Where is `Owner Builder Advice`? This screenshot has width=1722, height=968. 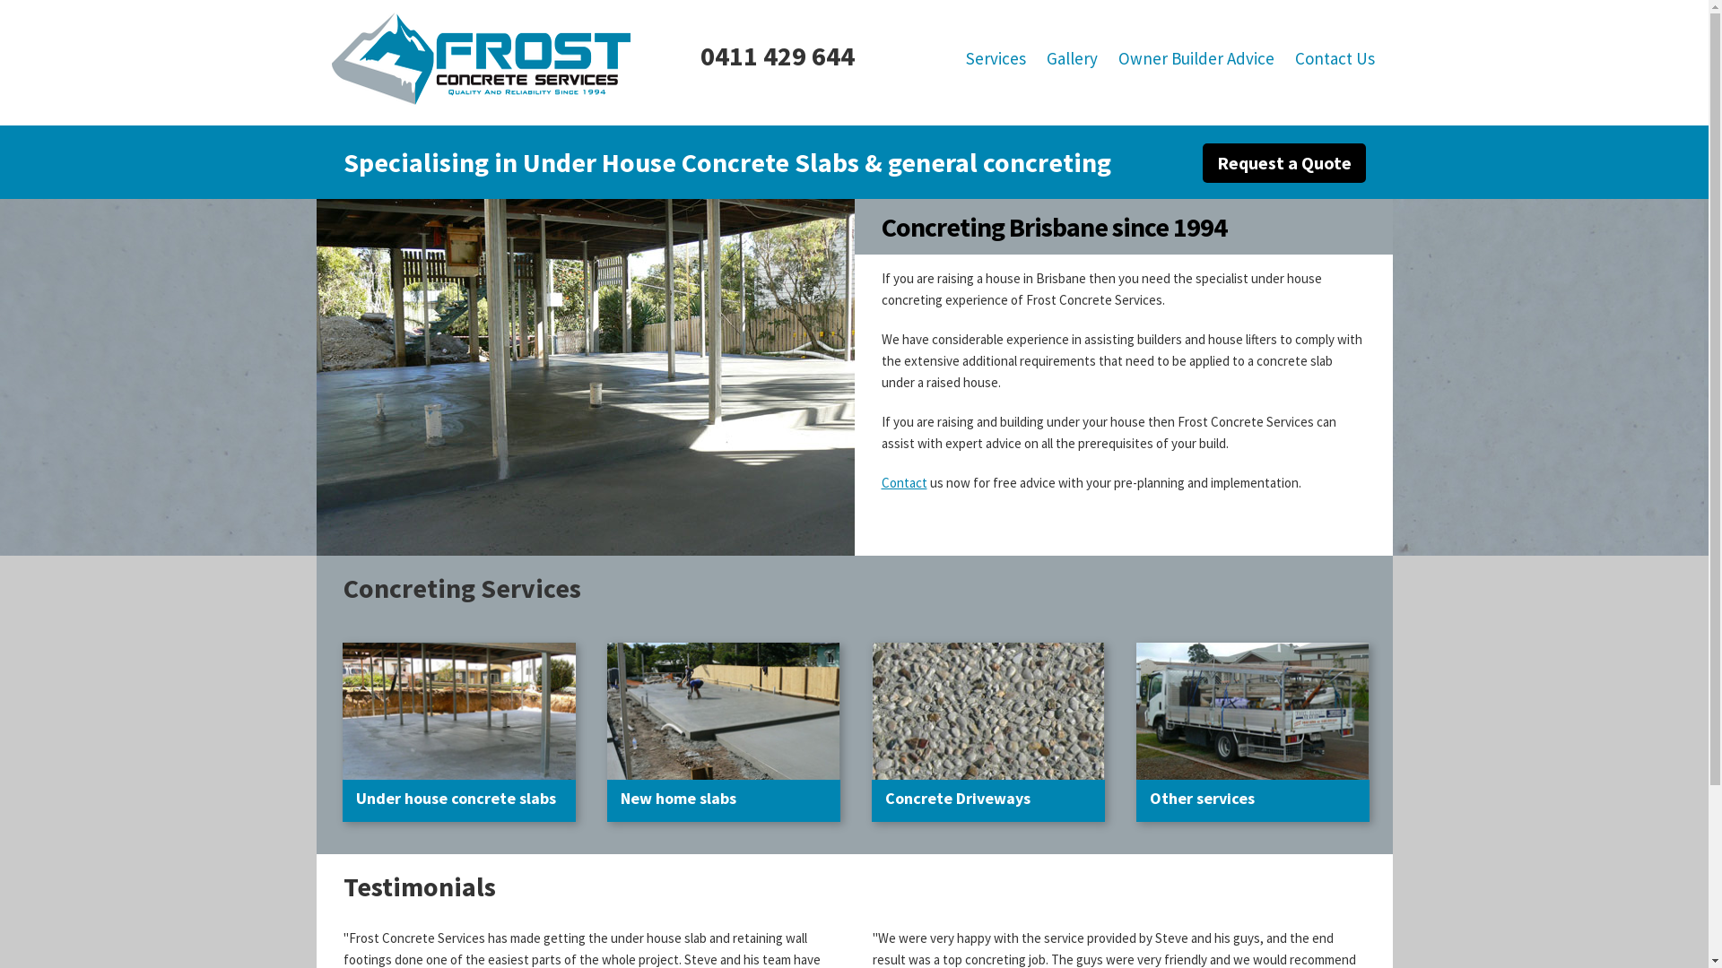
Owner Builder Advice is located at coordinates (1196, 58).